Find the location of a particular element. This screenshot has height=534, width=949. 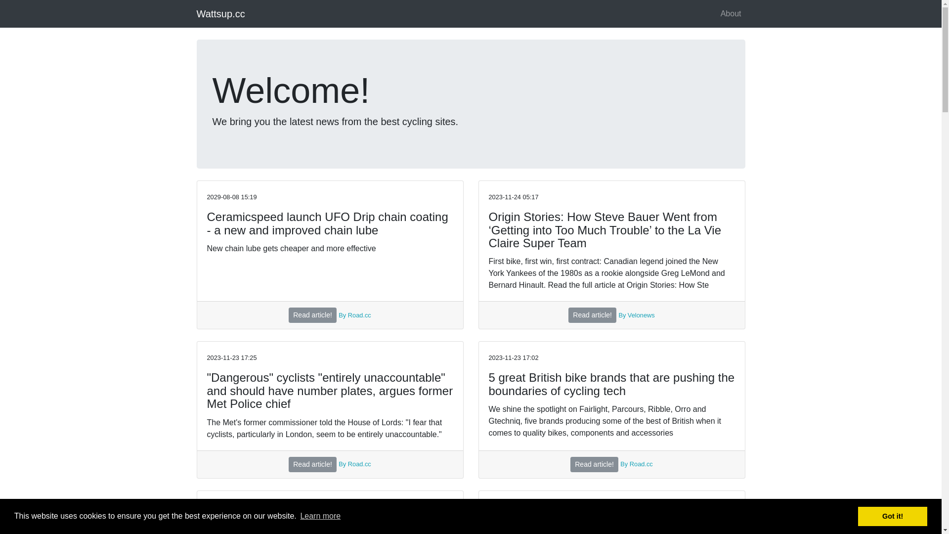

Learn more is located at coordinates (320, 516).